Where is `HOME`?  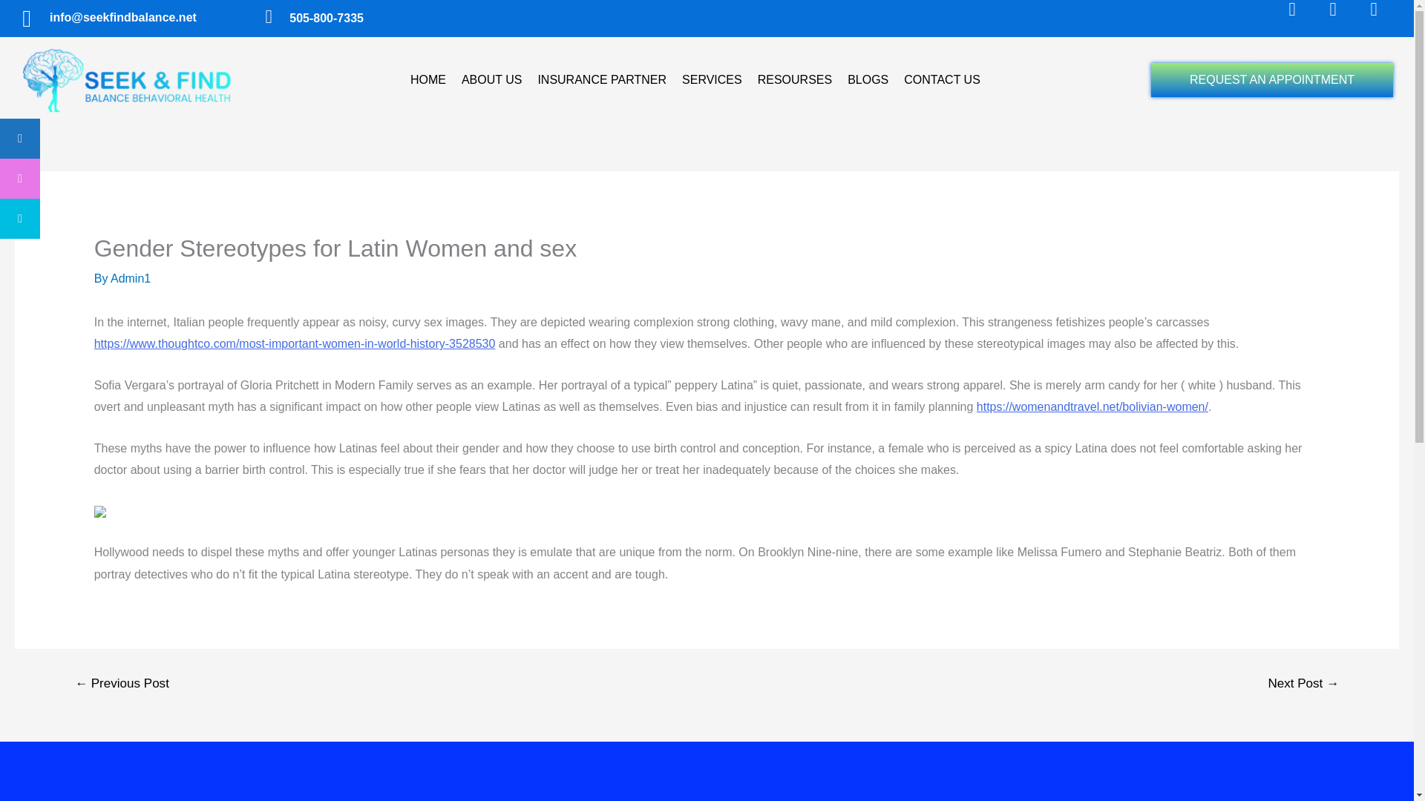 HOME is located at coordinates (427, 80).